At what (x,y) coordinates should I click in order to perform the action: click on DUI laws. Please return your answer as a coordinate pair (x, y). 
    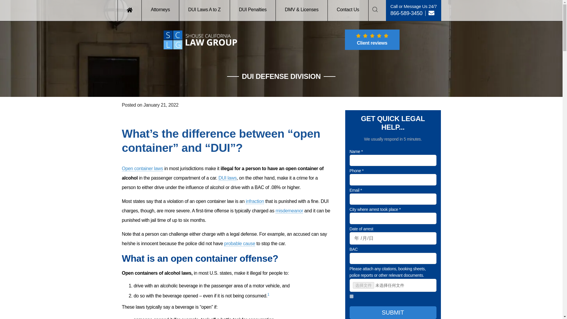
    Looking at the image, I should click on (227, 178).